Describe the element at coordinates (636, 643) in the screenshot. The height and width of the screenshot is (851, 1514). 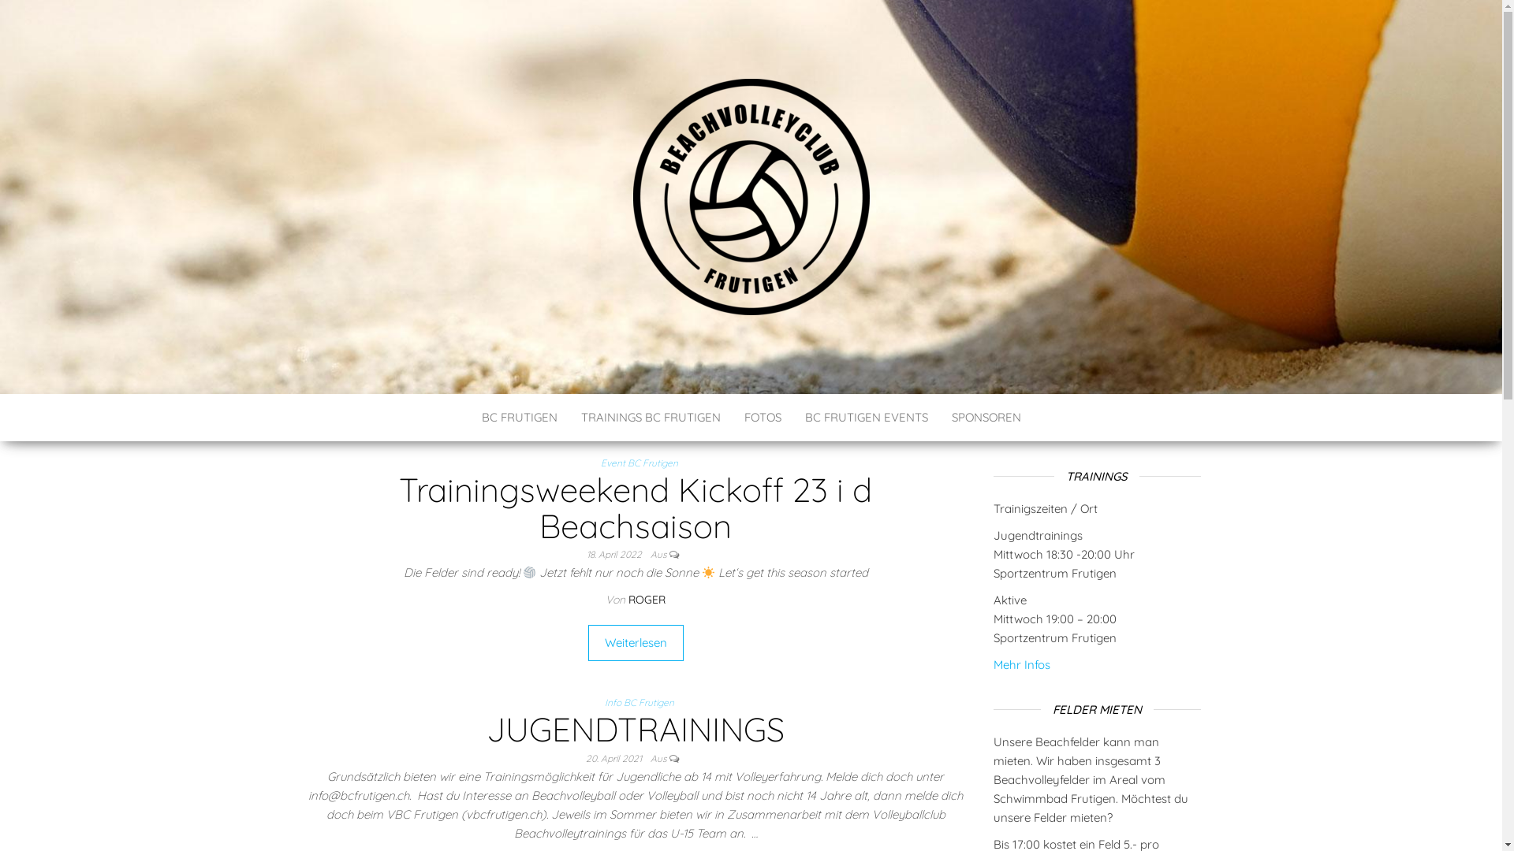
I see `Weiterlesen` at that location.